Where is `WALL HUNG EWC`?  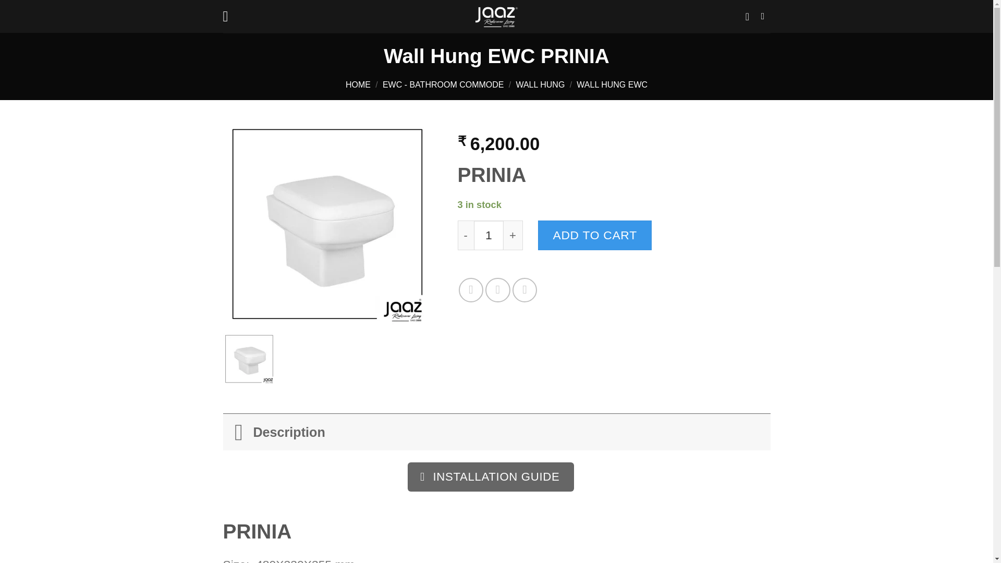 WALL HUNG EWC is located at coordinates (612, 84).